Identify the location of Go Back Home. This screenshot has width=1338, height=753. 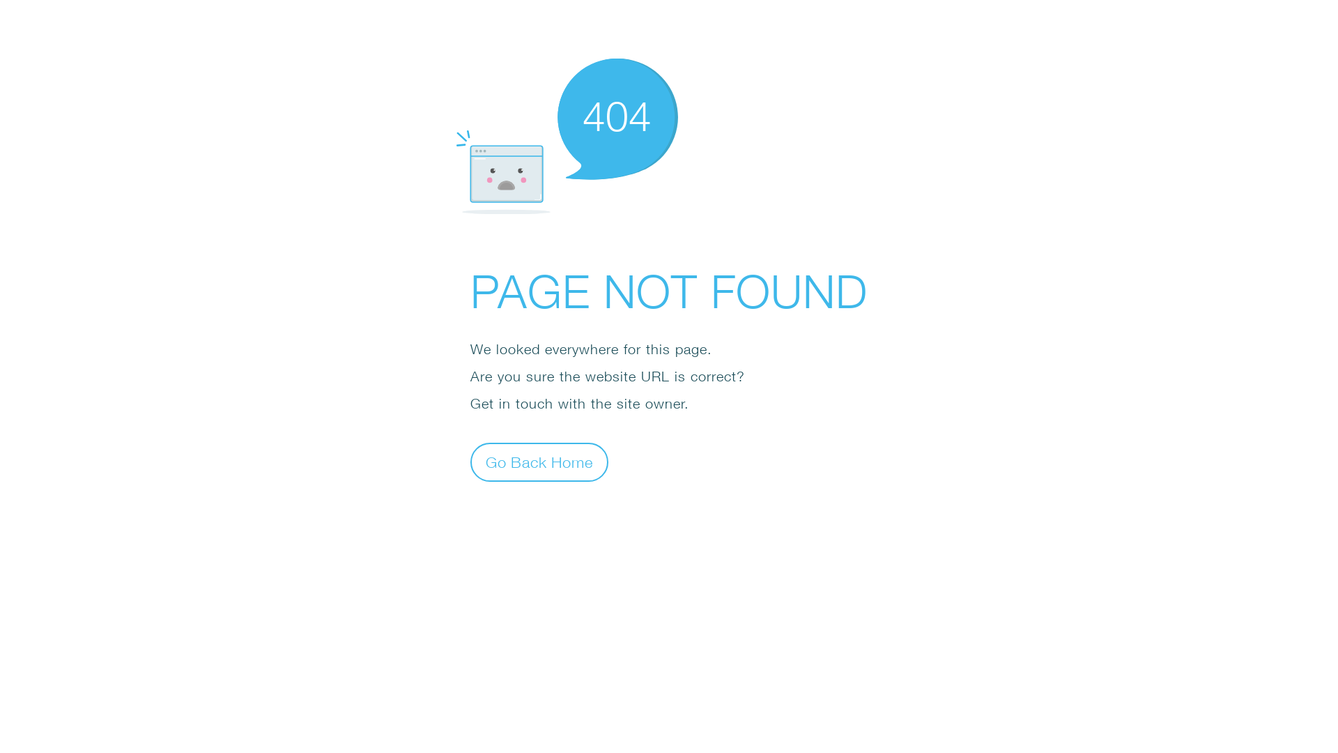
(539, 462).